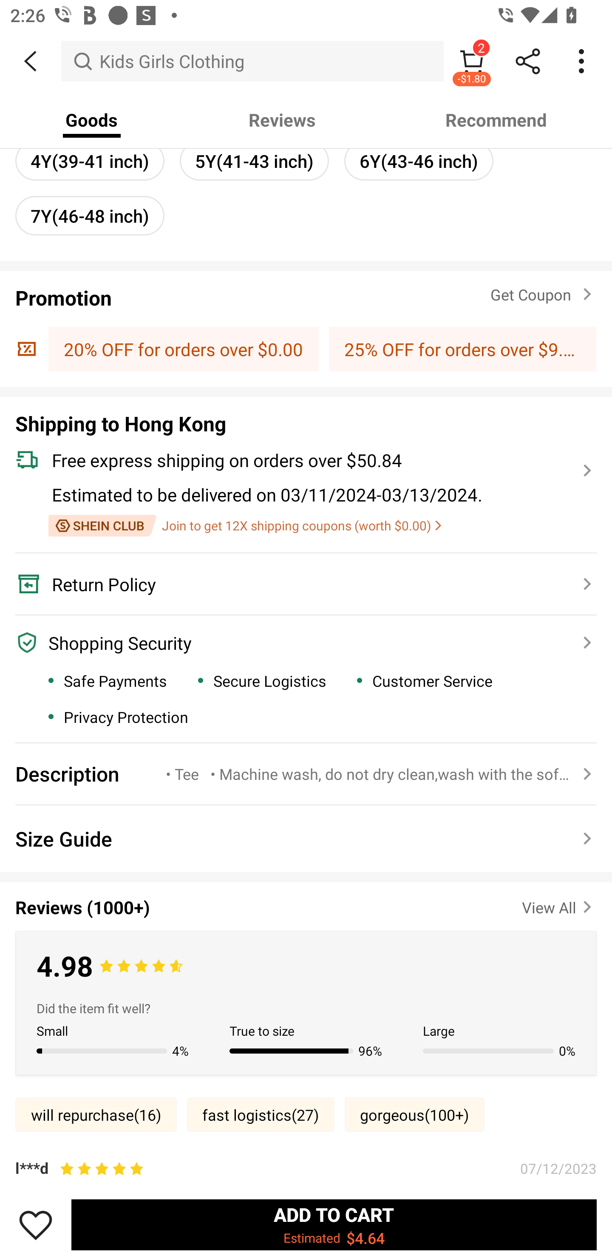  What do you see at coordinates (472, 61) in the screenshot?
I see `2 -$1.80` at bounding box center [472, 61].